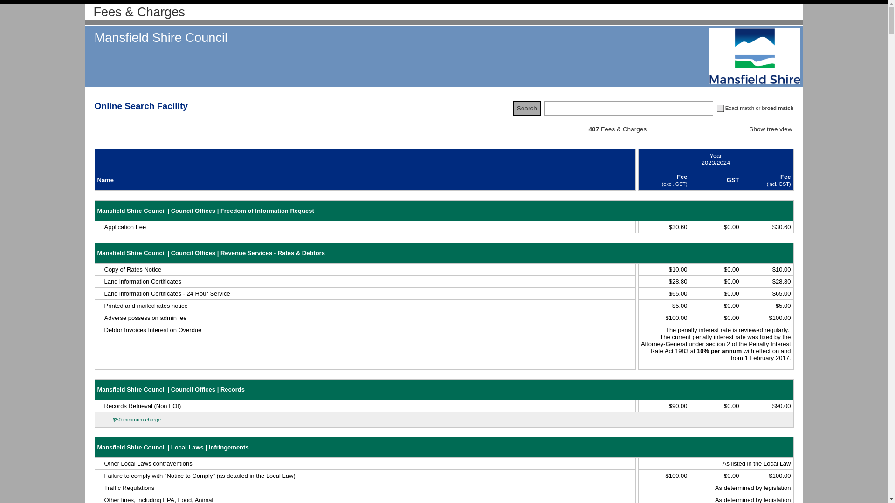  Describe the element at coordinates (527, 108) in the screenshot. I see `Search` at that location.